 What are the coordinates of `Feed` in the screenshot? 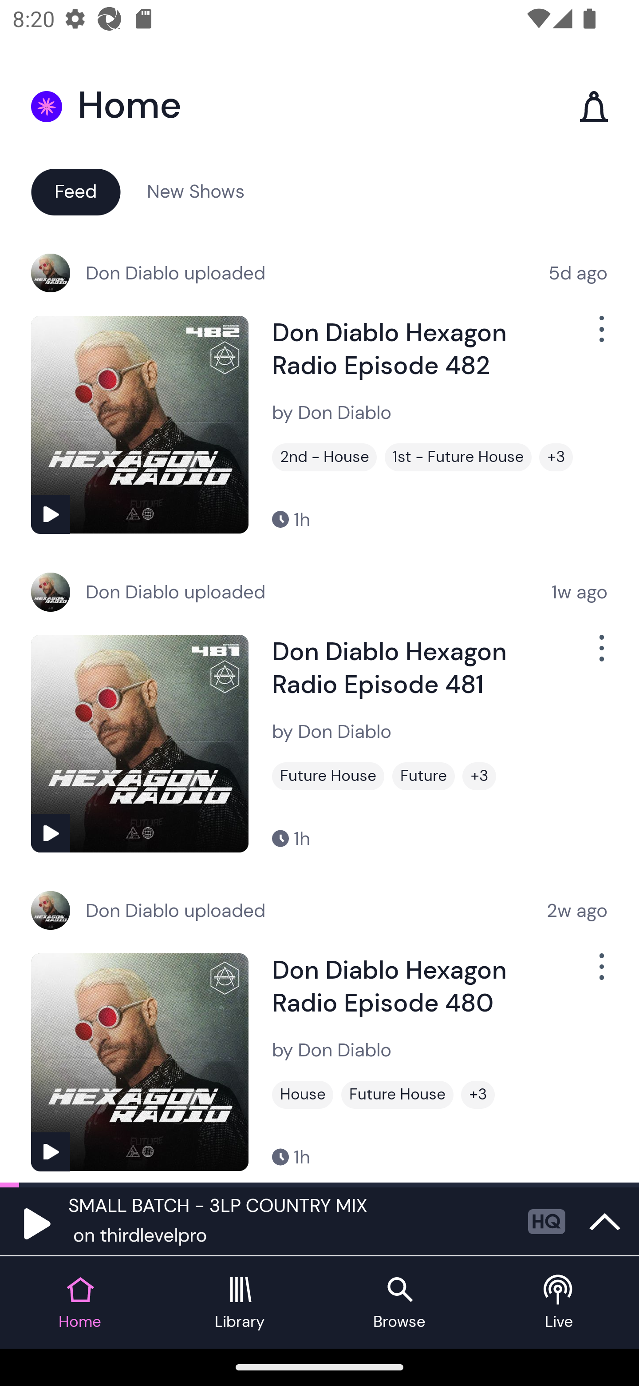 It's located at (75, 191).